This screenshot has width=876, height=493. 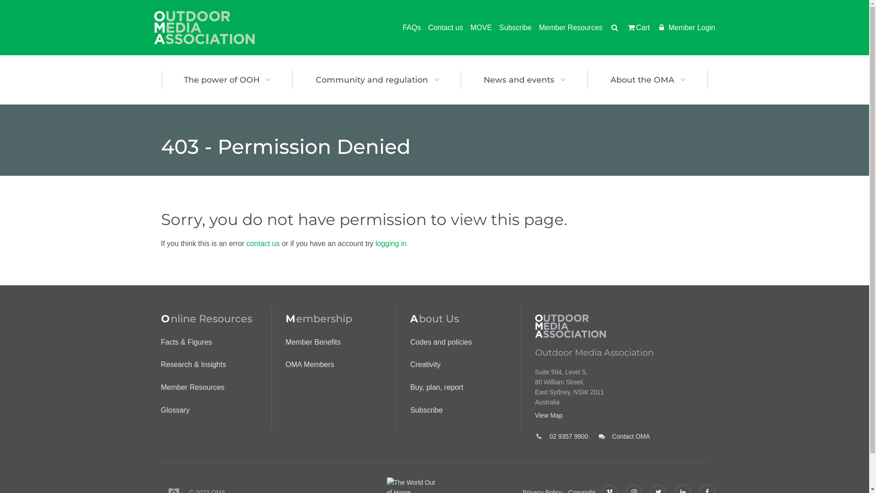 I want to click on Member Resources, so click(x=567, y=27).